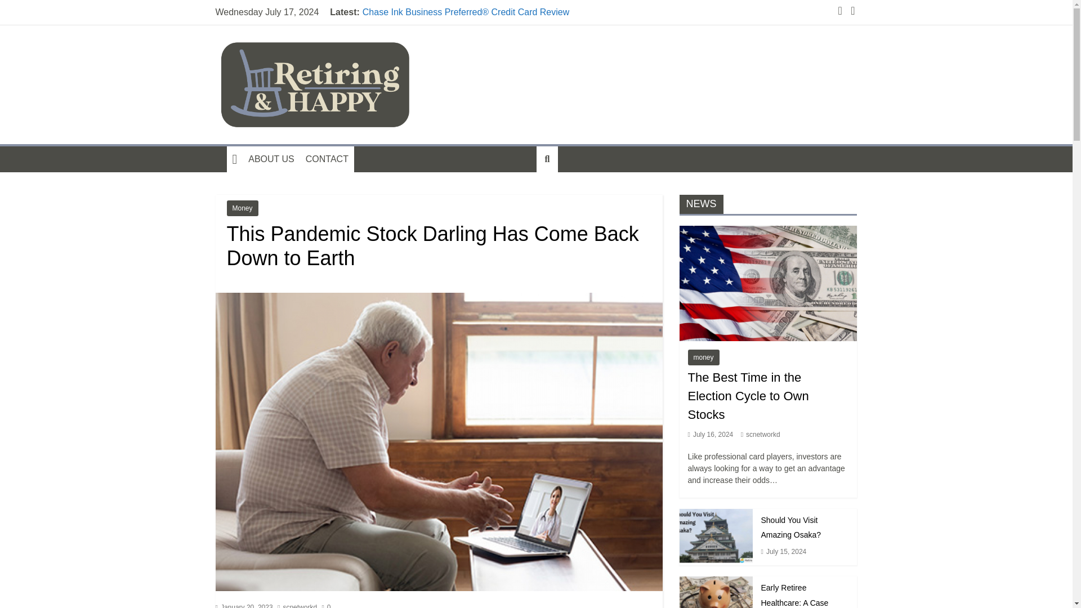 Image resolution: width=1081 pixels, height=608 pixels. Describe the element at coordinates (768, 283) in the screenshot. I see `The Best Time in the Election Cycle to Own Stocks` at that location.